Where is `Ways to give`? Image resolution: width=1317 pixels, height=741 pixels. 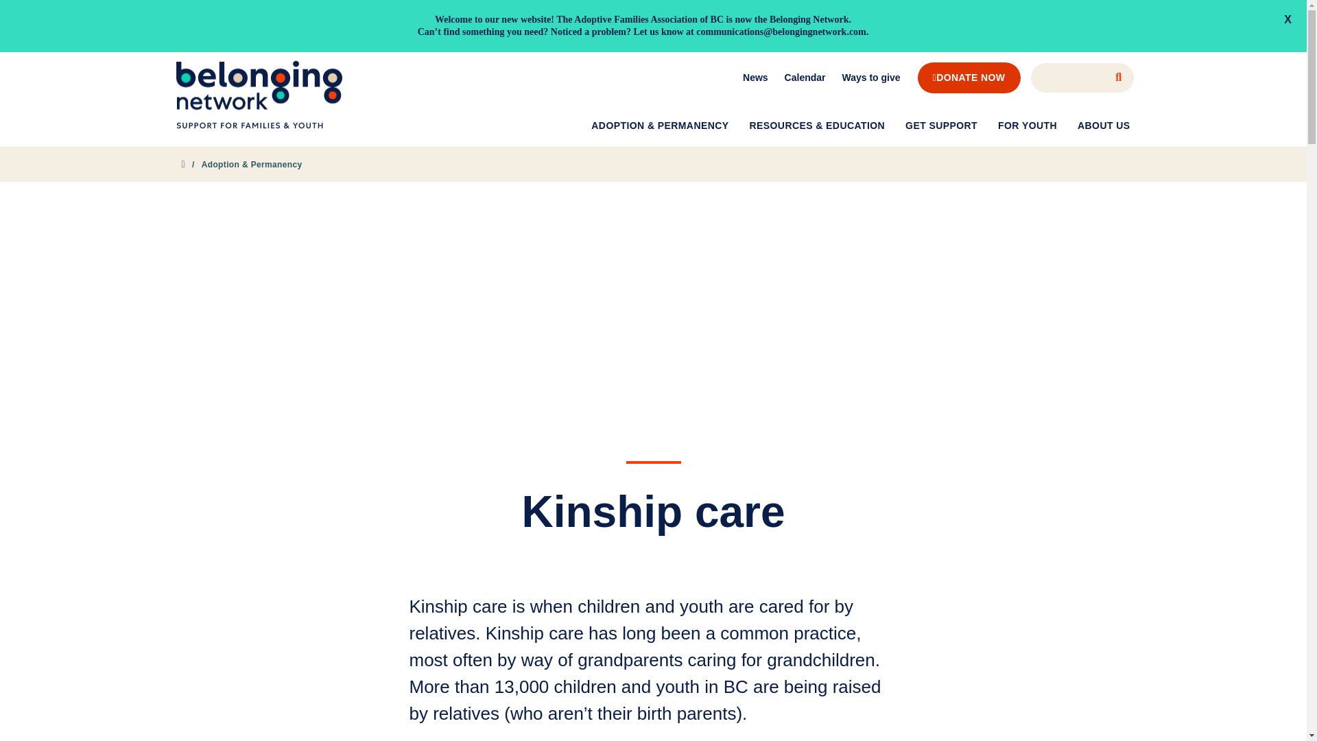 Ways to give is located at coordinates (871, 77).